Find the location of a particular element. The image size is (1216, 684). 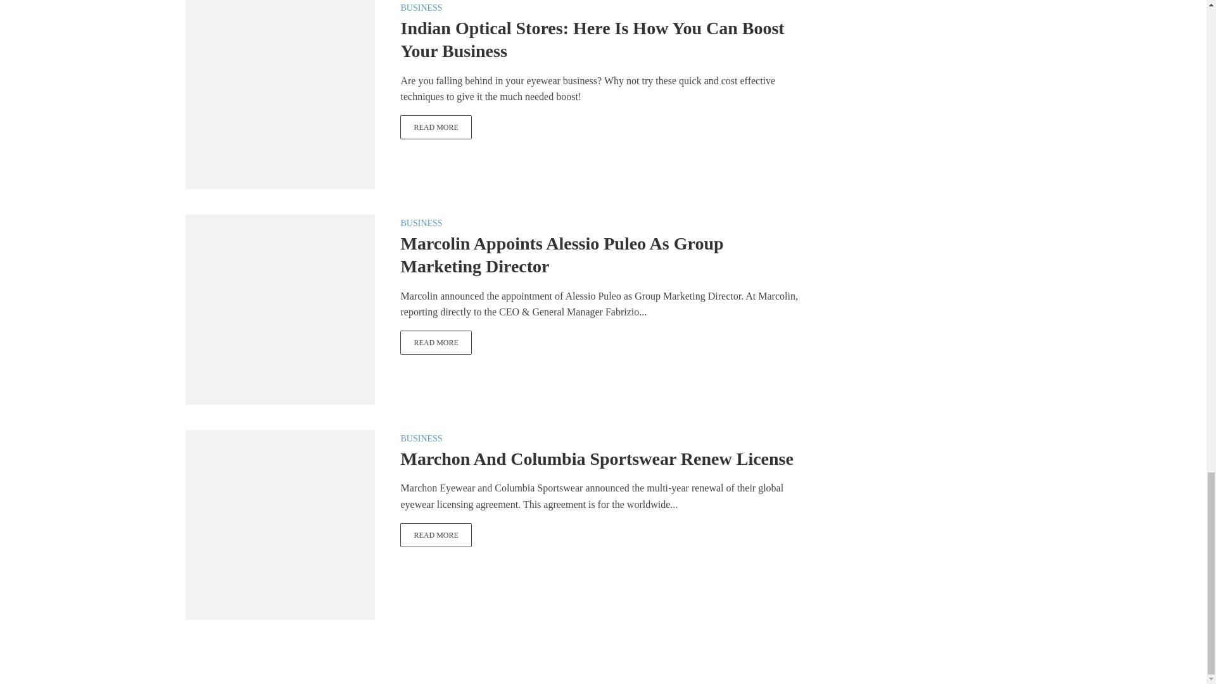

Marcolin Appoints Alessio Puleo As Group Marketing Director is located at coordinates (436, 342).